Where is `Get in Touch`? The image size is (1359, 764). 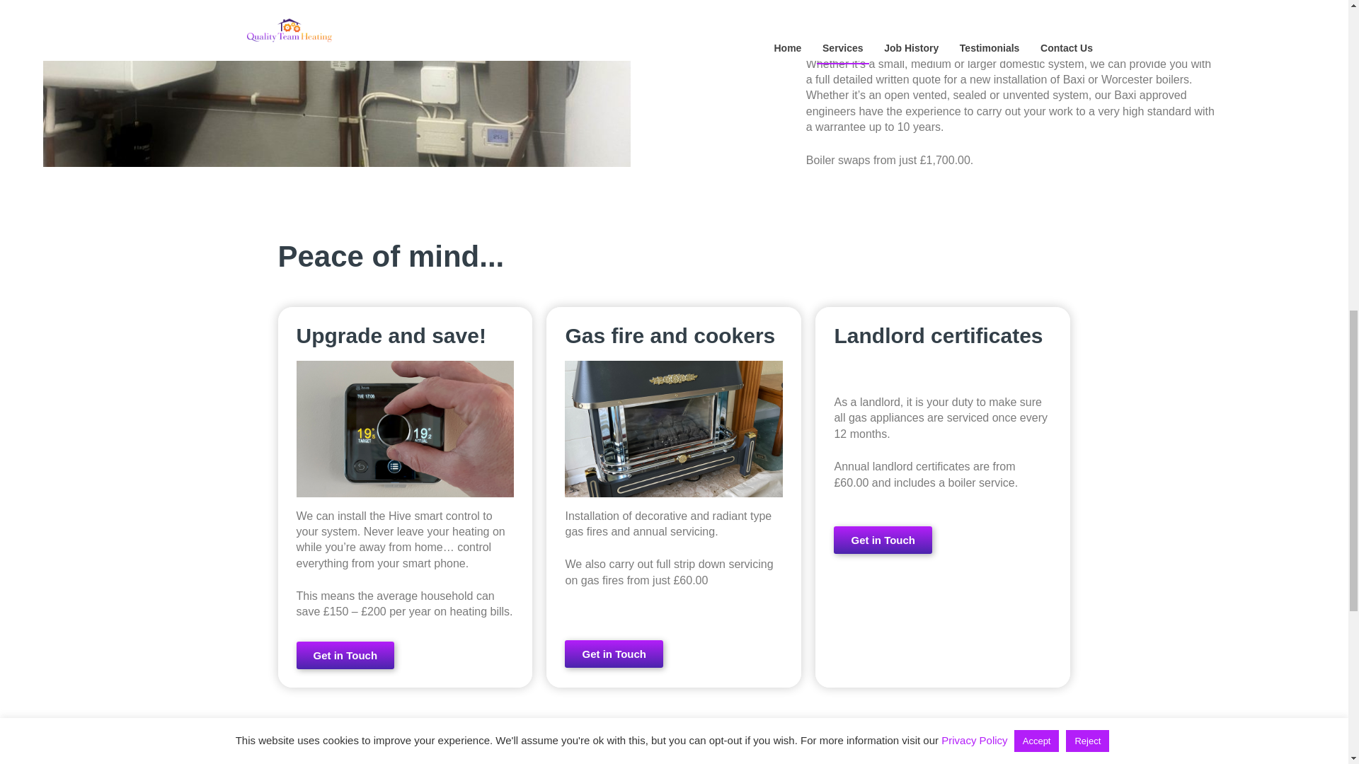
Get in Touch is located at coordinates (883, 540).